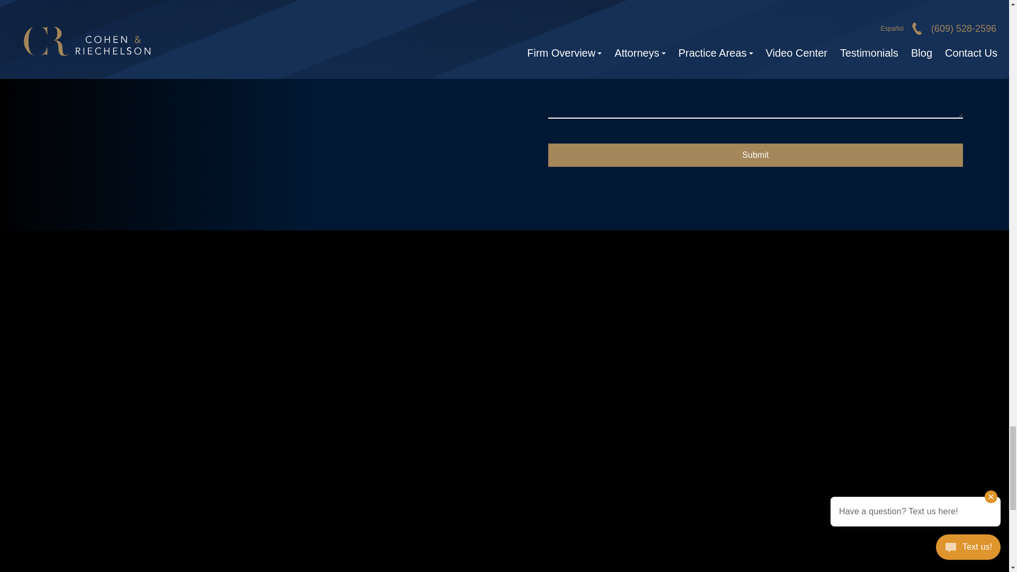  I want to click on Submit, so click(755, 155).